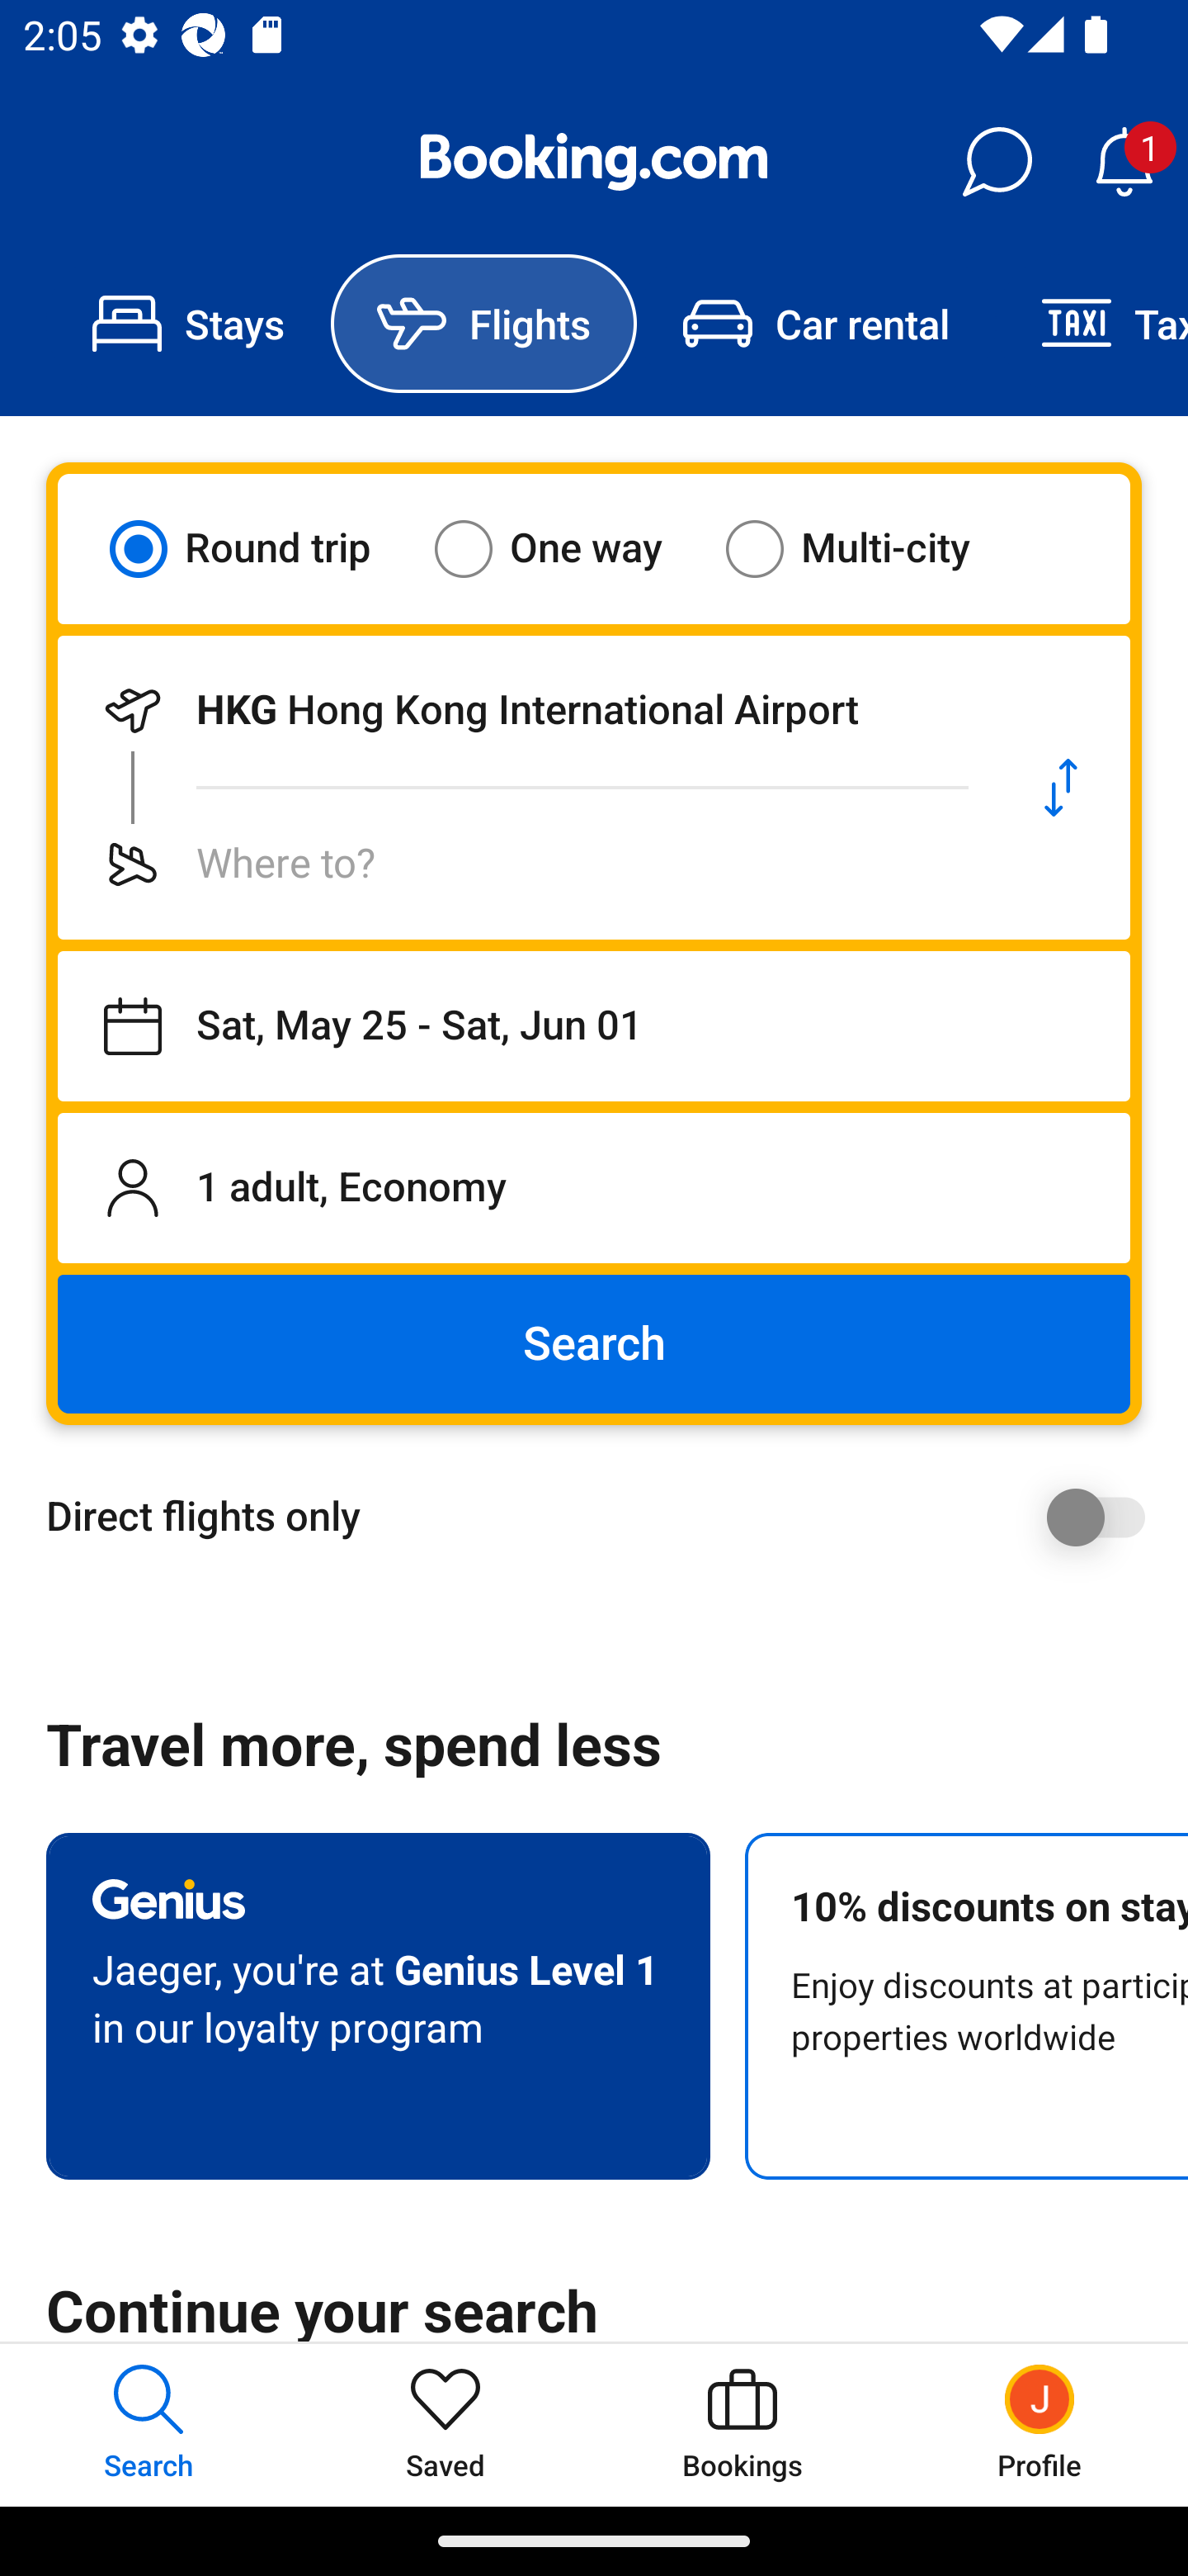  What do you see at coordinates (594, 1187) in the screenshot?
I see `1 adult, Economy` at bounding box center [594, 1187].